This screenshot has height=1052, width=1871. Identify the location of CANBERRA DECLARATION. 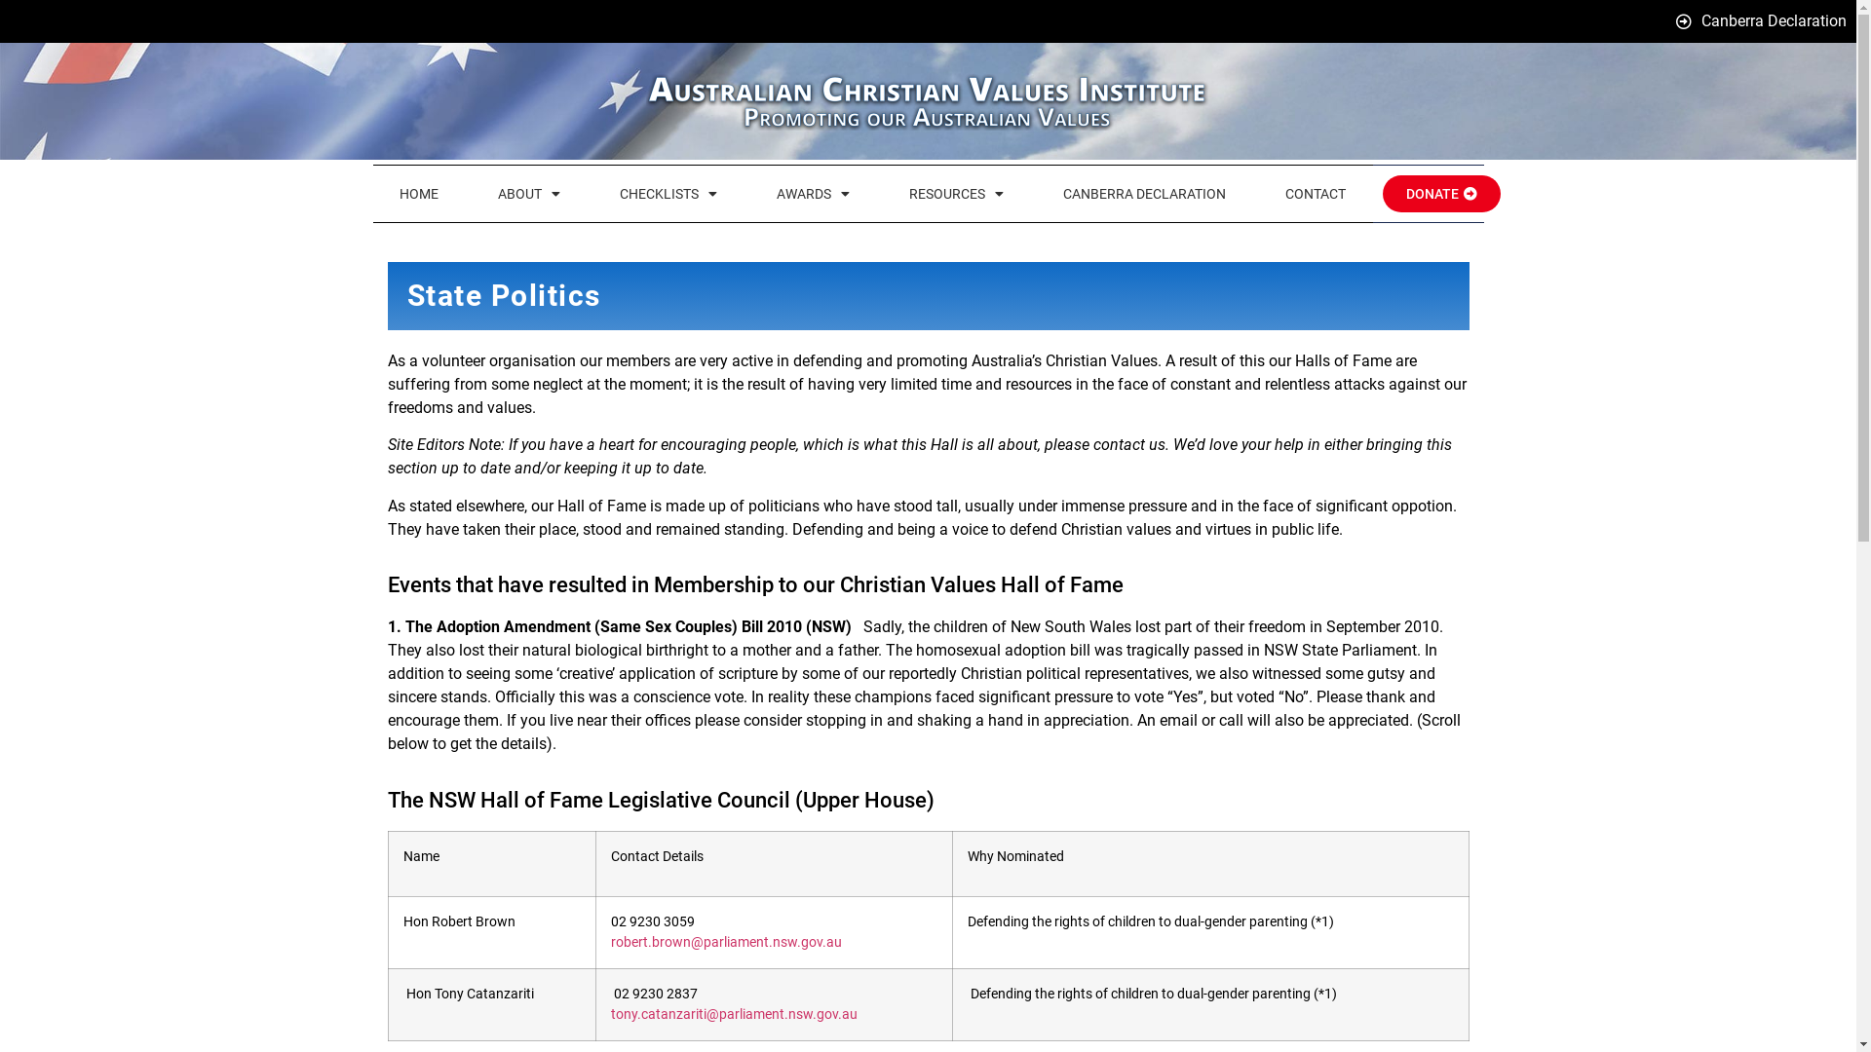
(1144, 194).